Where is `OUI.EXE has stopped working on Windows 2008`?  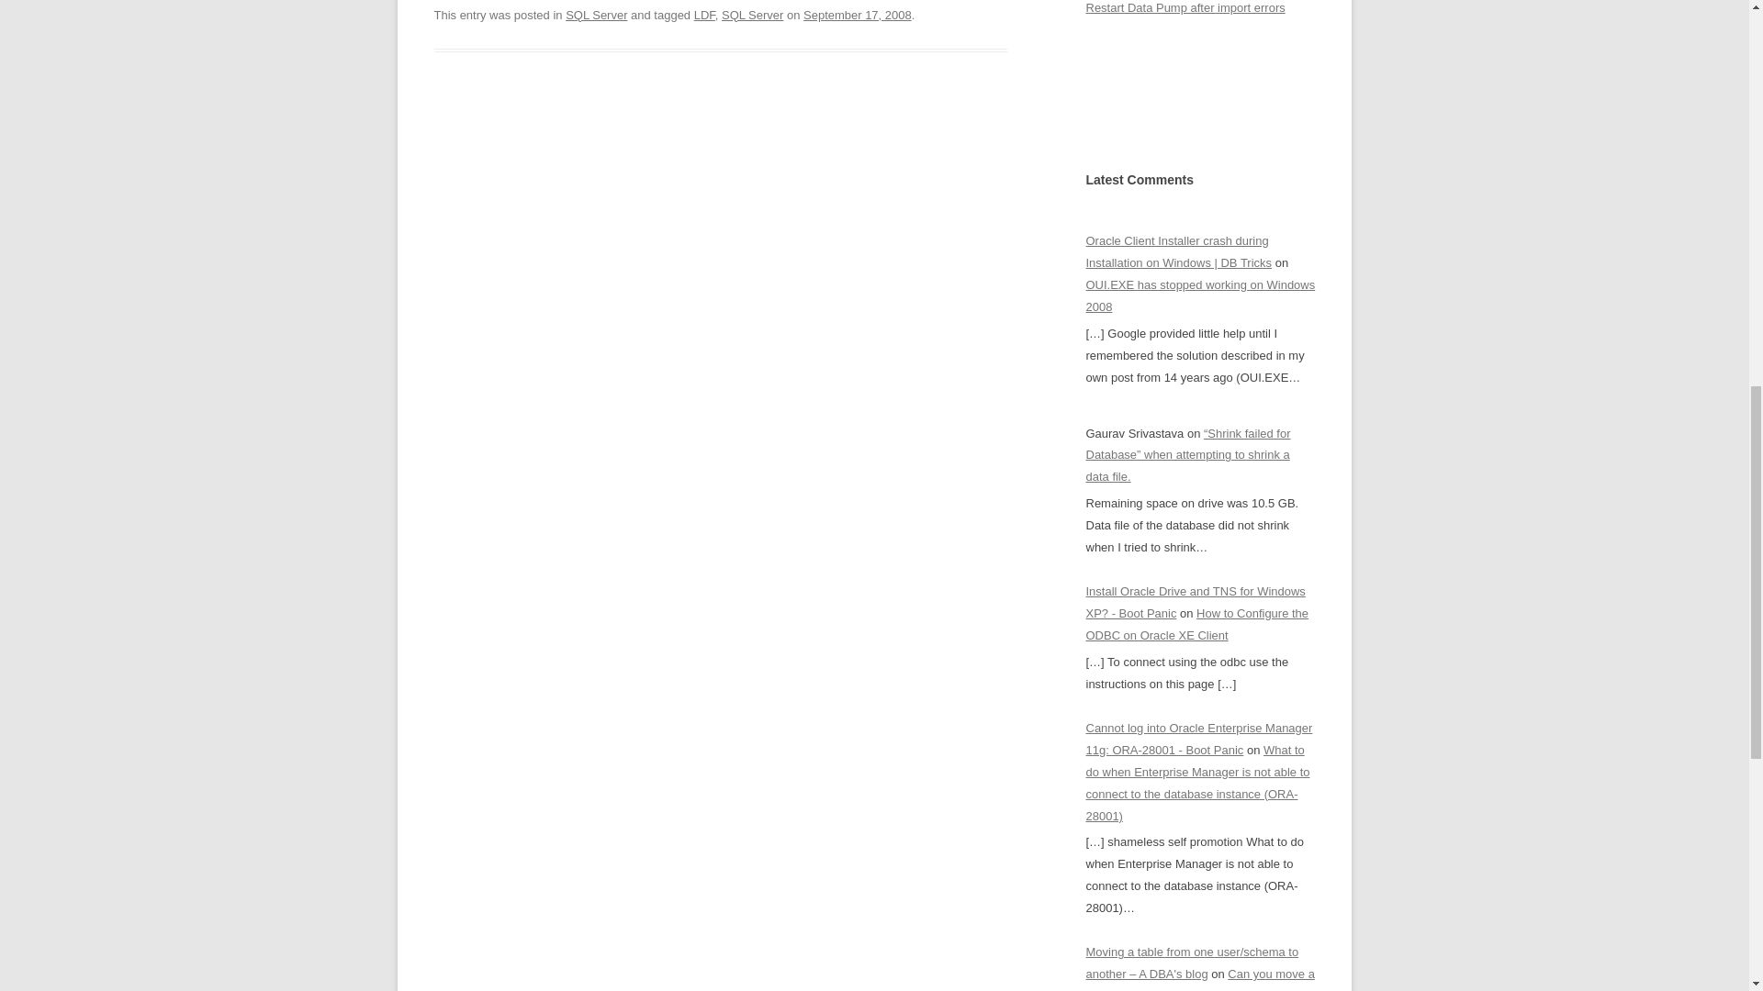 OUI.EXE has stopped working on Windows 2008 is located at coordinates (1200, 295).